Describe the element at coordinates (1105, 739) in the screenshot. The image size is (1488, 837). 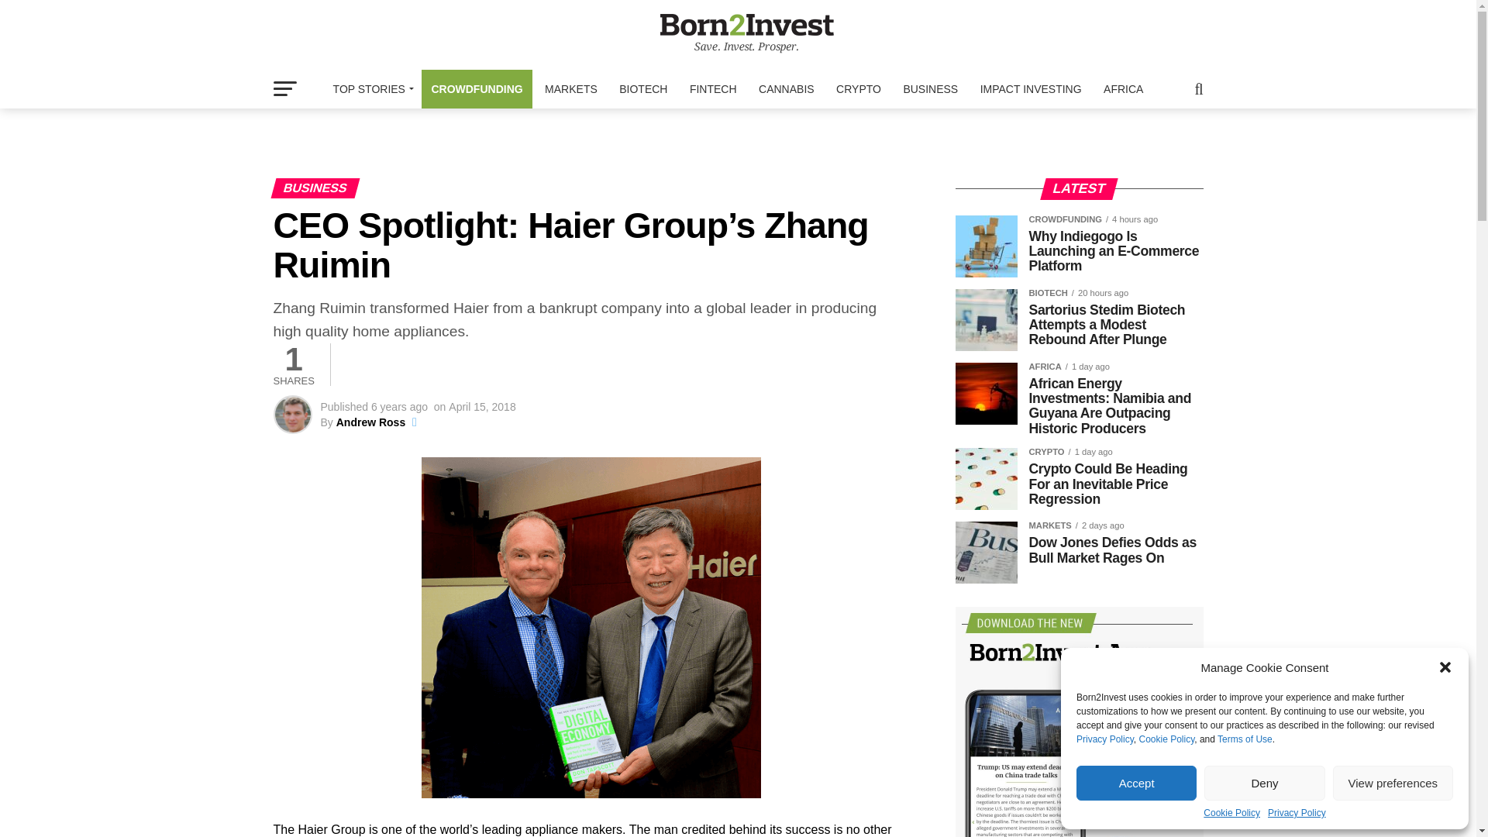
I see `Privacy Policy` at that location.